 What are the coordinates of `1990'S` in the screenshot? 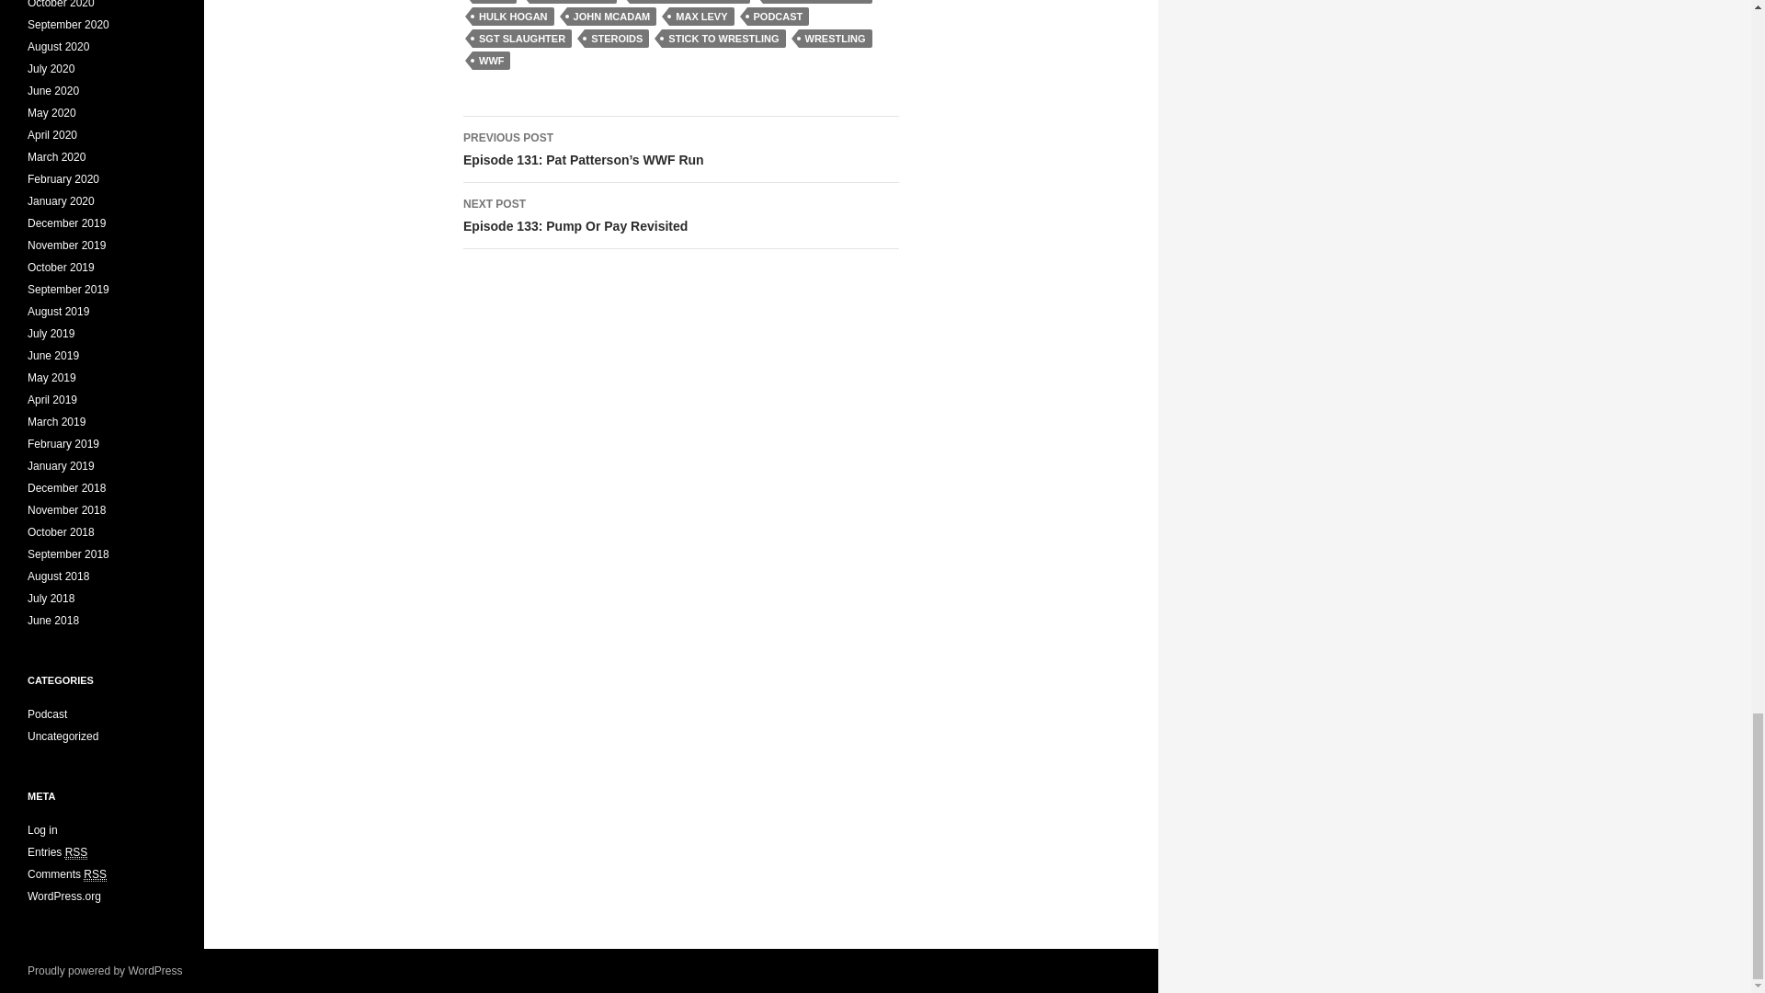 It's located at (495, 2).